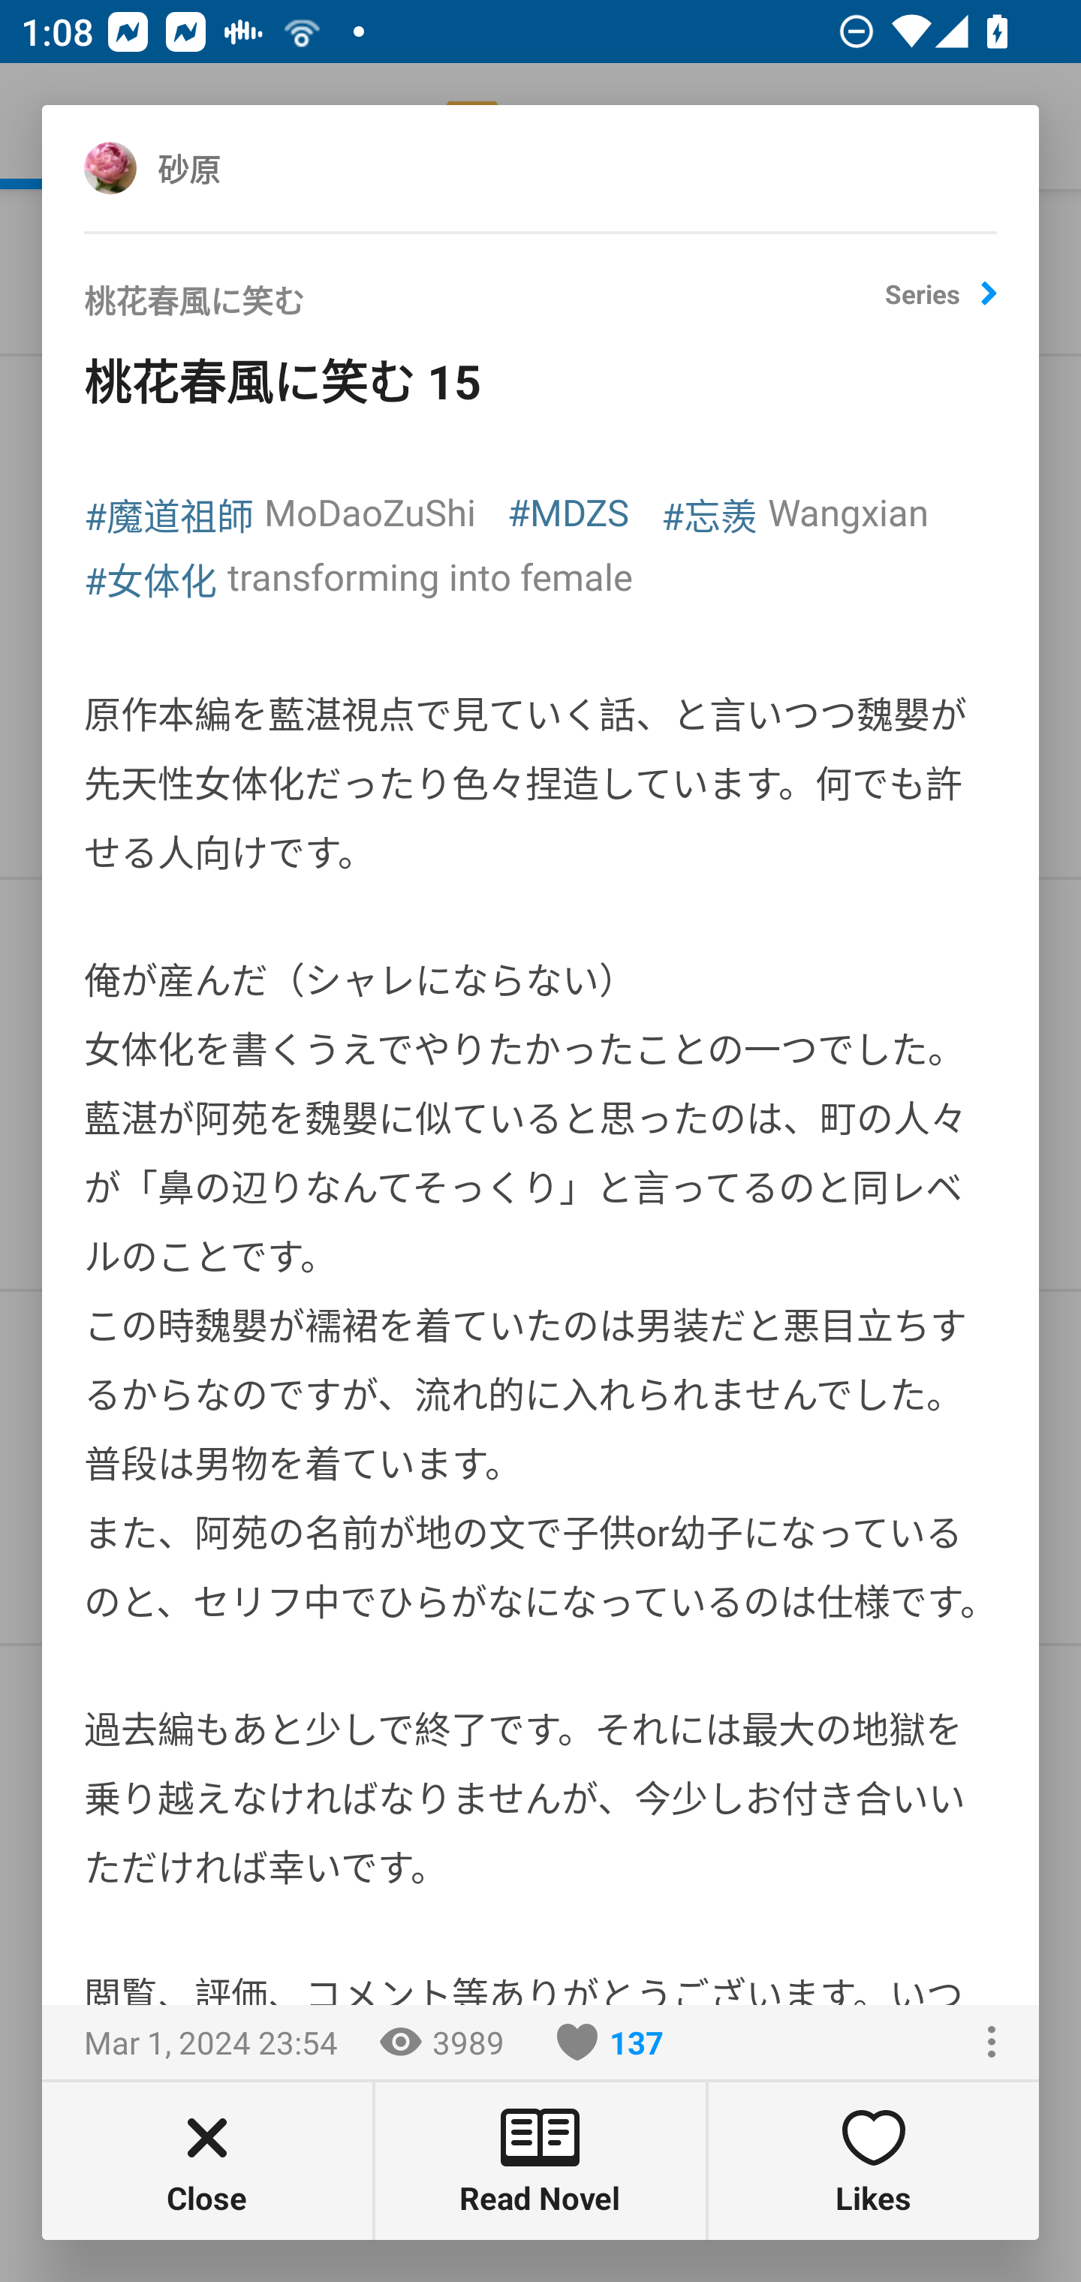  Describe the element at coordinates (429, 576) in the screenshot. I see `transforming into female` at that location.